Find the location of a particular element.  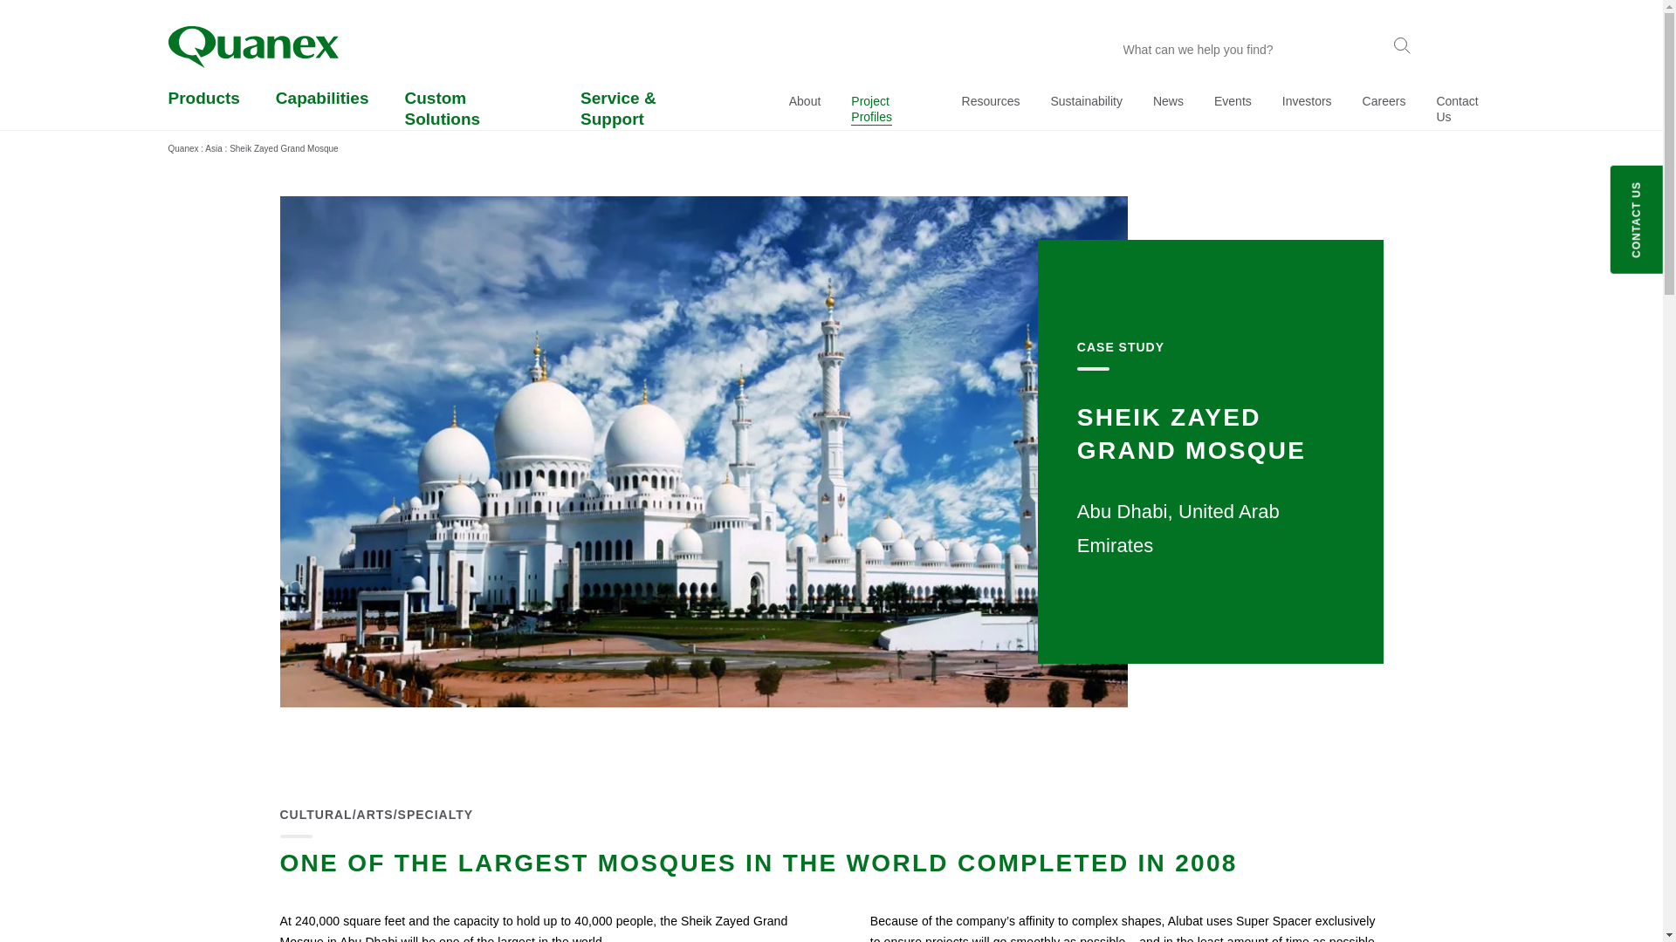

What can we help you find? is located at coordinates (1248, 49).